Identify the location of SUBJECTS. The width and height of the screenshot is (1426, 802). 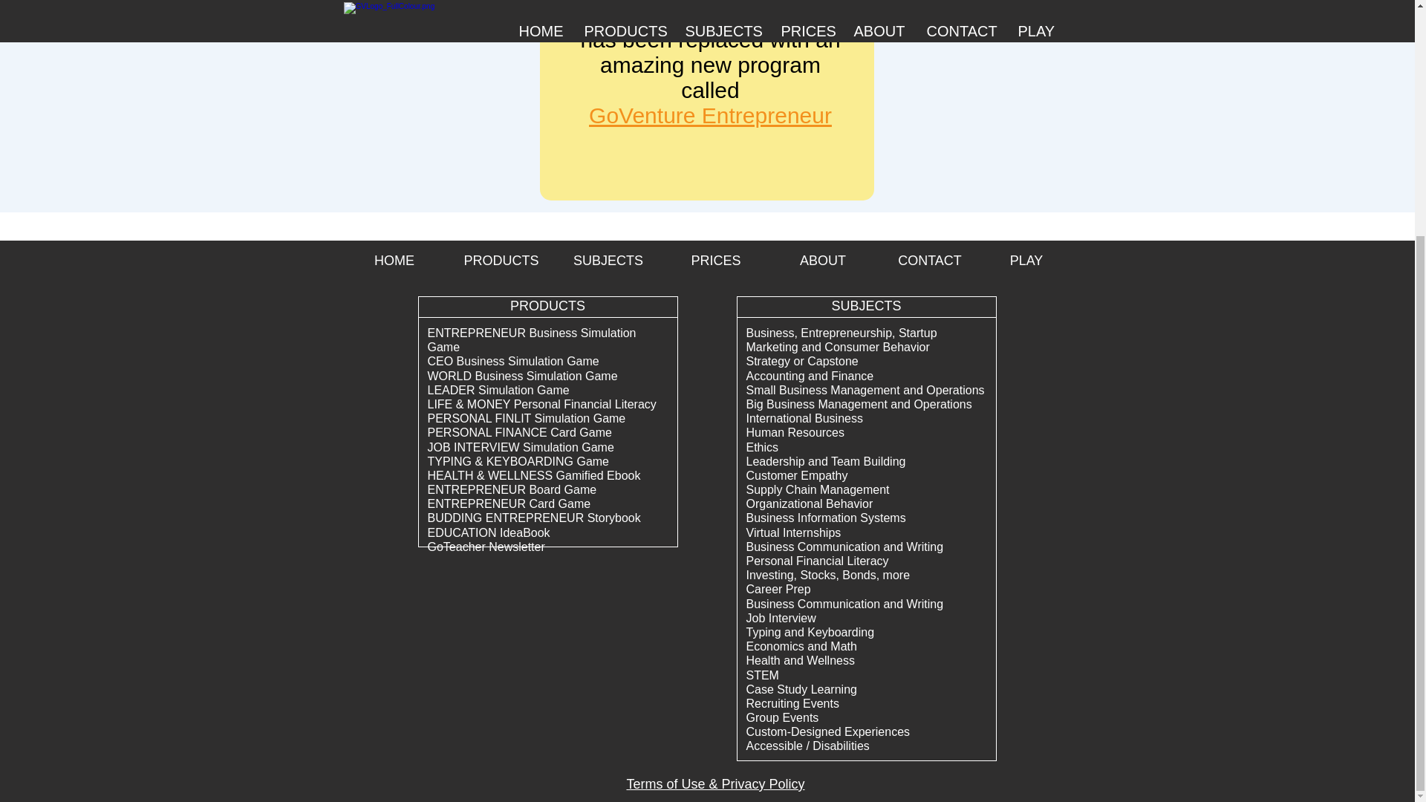
(866, 306).